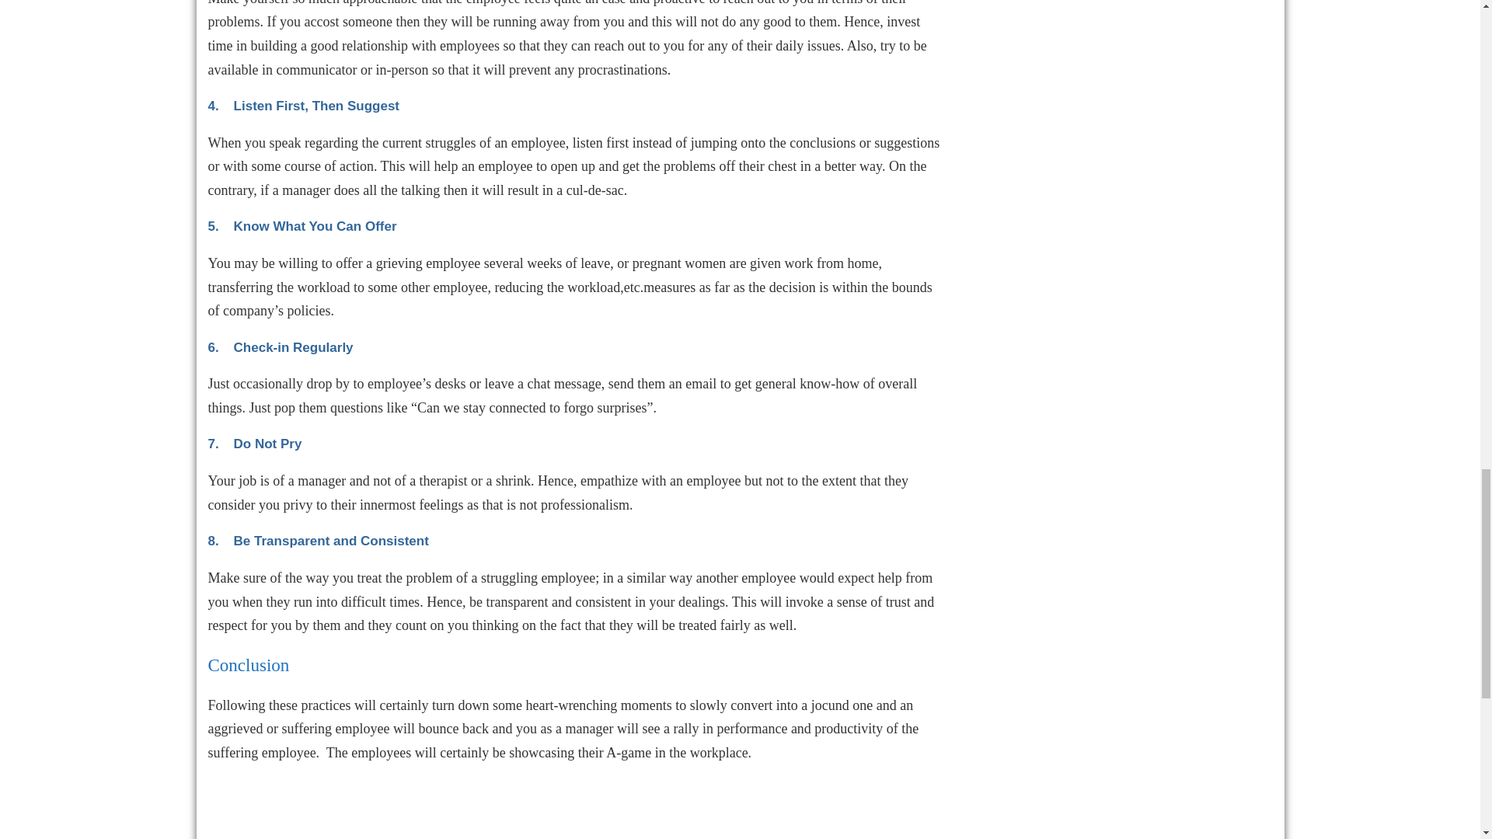  What do you see at coordinates (437, 833) in the screenshot?
I see `Share on Reddit` at bounding box center [437, 833].